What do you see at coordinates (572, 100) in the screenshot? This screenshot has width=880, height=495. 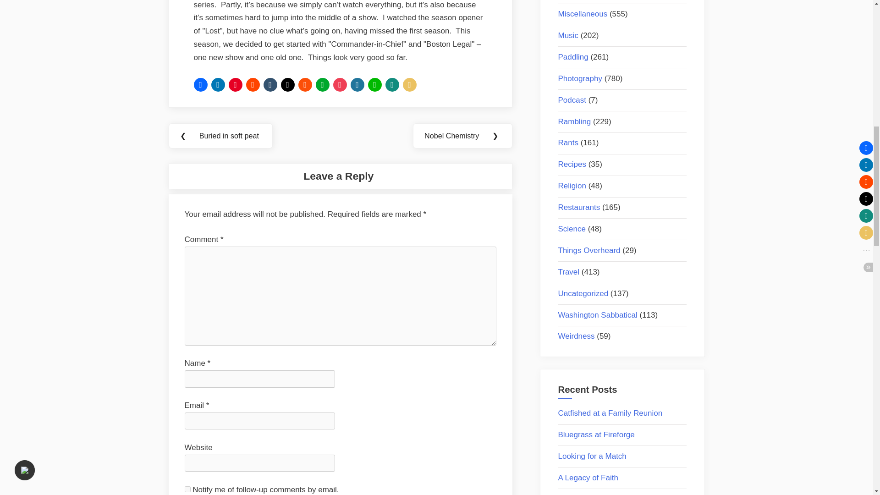 I see `Podcast` at bounding box center [572, 100].